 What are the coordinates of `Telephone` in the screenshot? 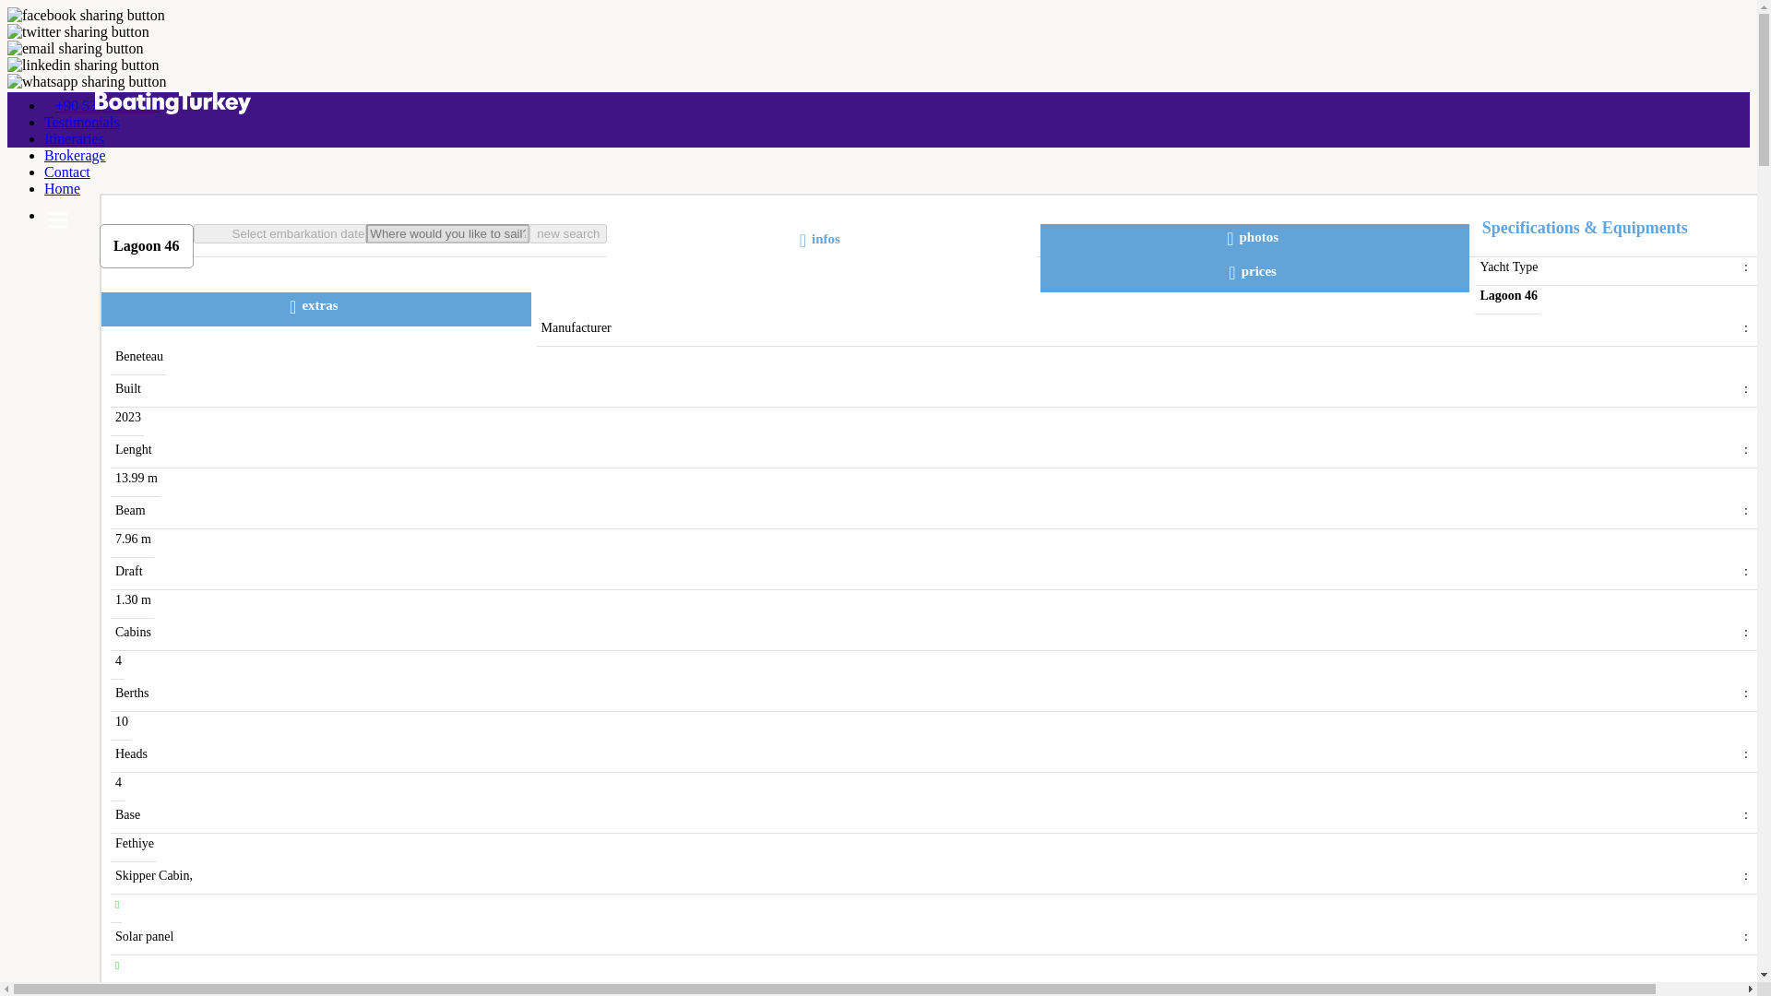 It's located at (107, 105).